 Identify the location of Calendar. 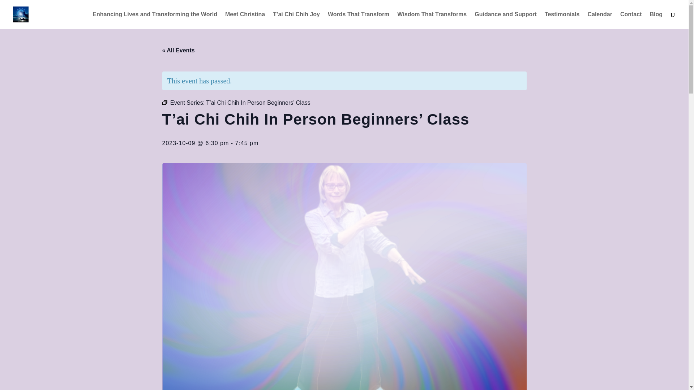
(599, 20).